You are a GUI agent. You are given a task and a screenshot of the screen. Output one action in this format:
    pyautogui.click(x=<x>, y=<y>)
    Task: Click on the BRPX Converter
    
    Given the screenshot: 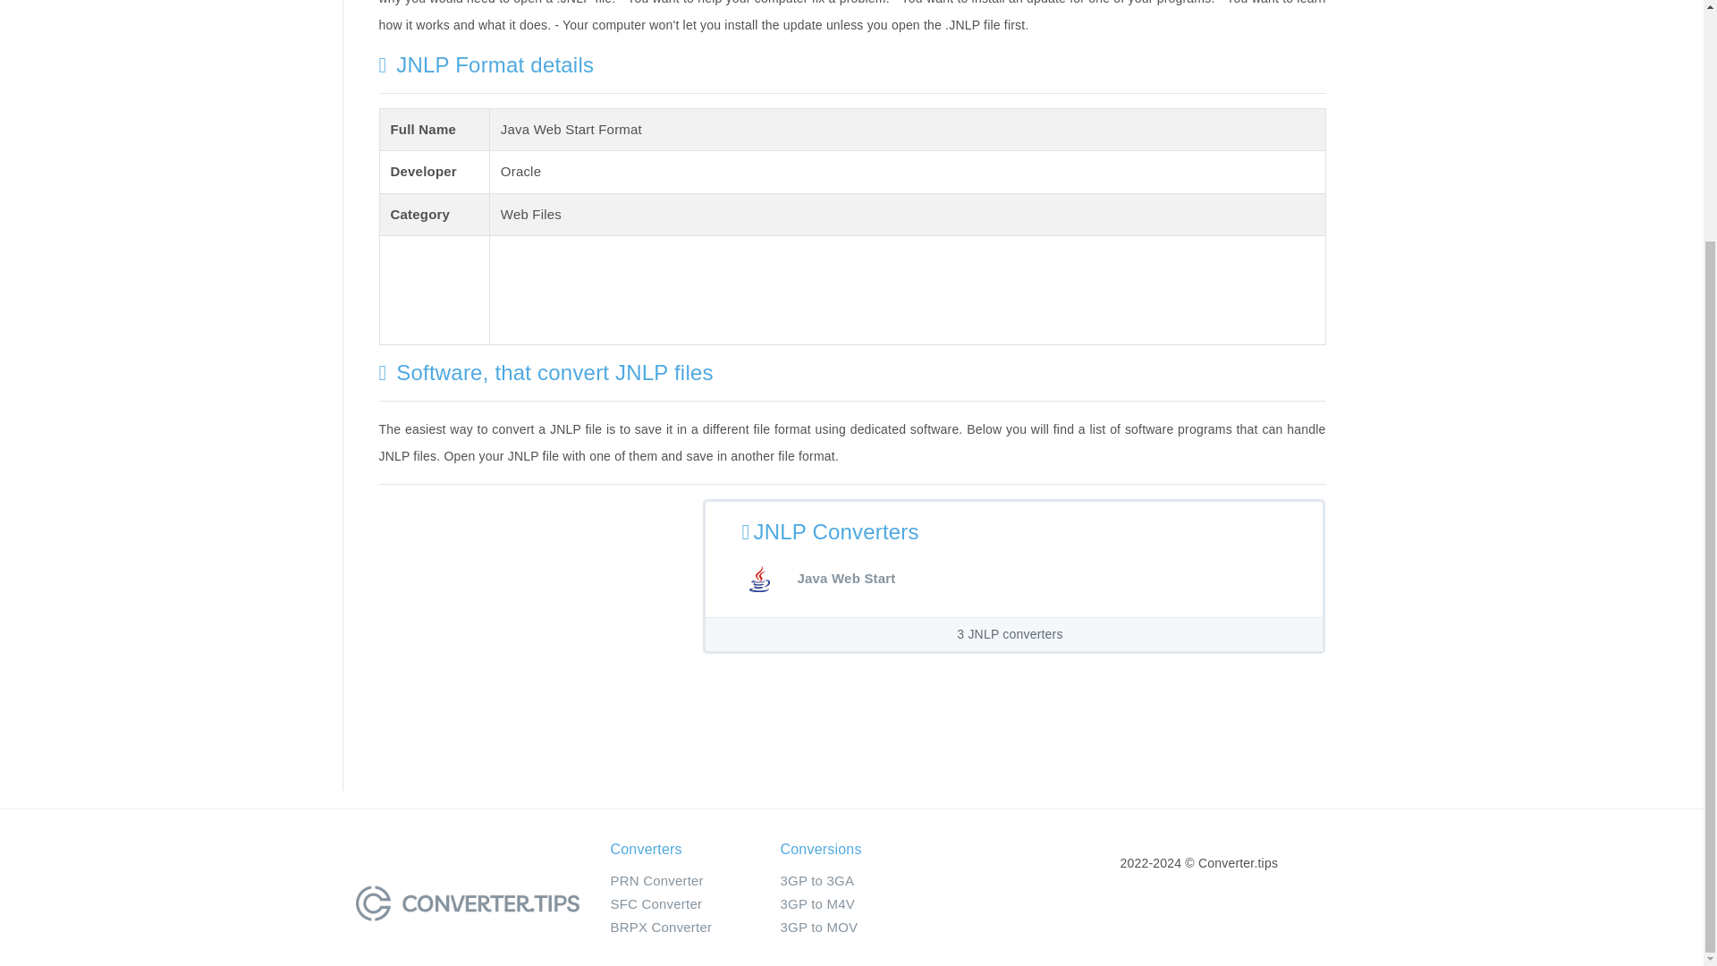 What is the action you would take?
    pyautogui.click(x=660, y=927)
    